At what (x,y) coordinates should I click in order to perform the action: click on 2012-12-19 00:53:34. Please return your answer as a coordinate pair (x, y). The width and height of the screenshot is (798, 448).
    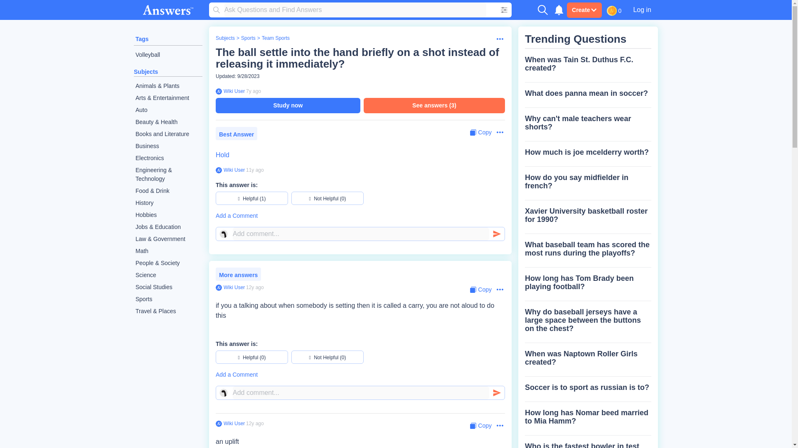
    Looking at the image, I should click on (255, 170).